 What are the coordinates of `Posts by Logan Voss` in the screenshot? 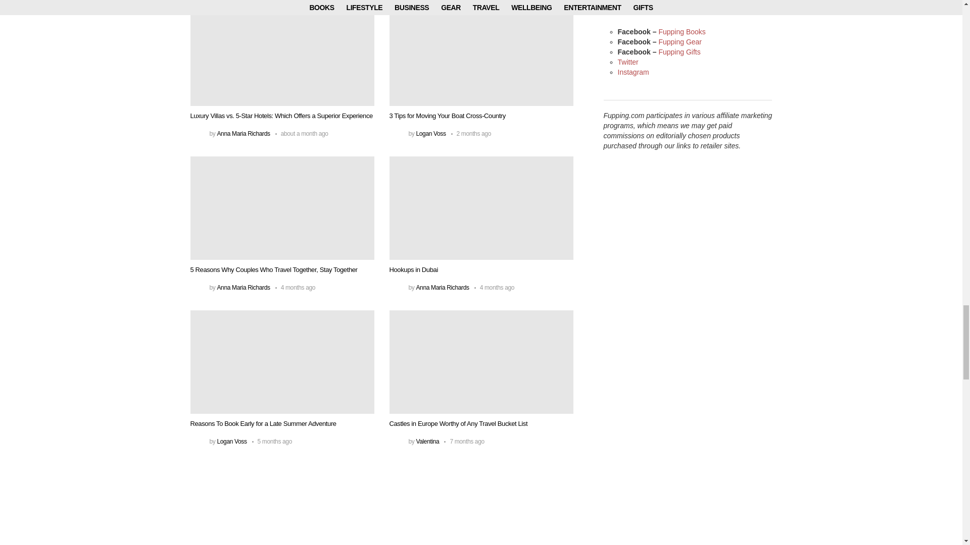 It's located at (430, 134).